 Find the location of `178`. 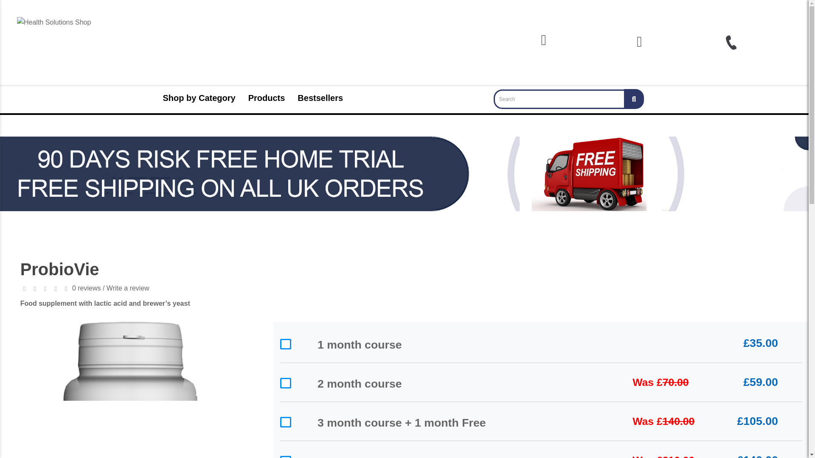

178 is located at coordinates (285, 457).